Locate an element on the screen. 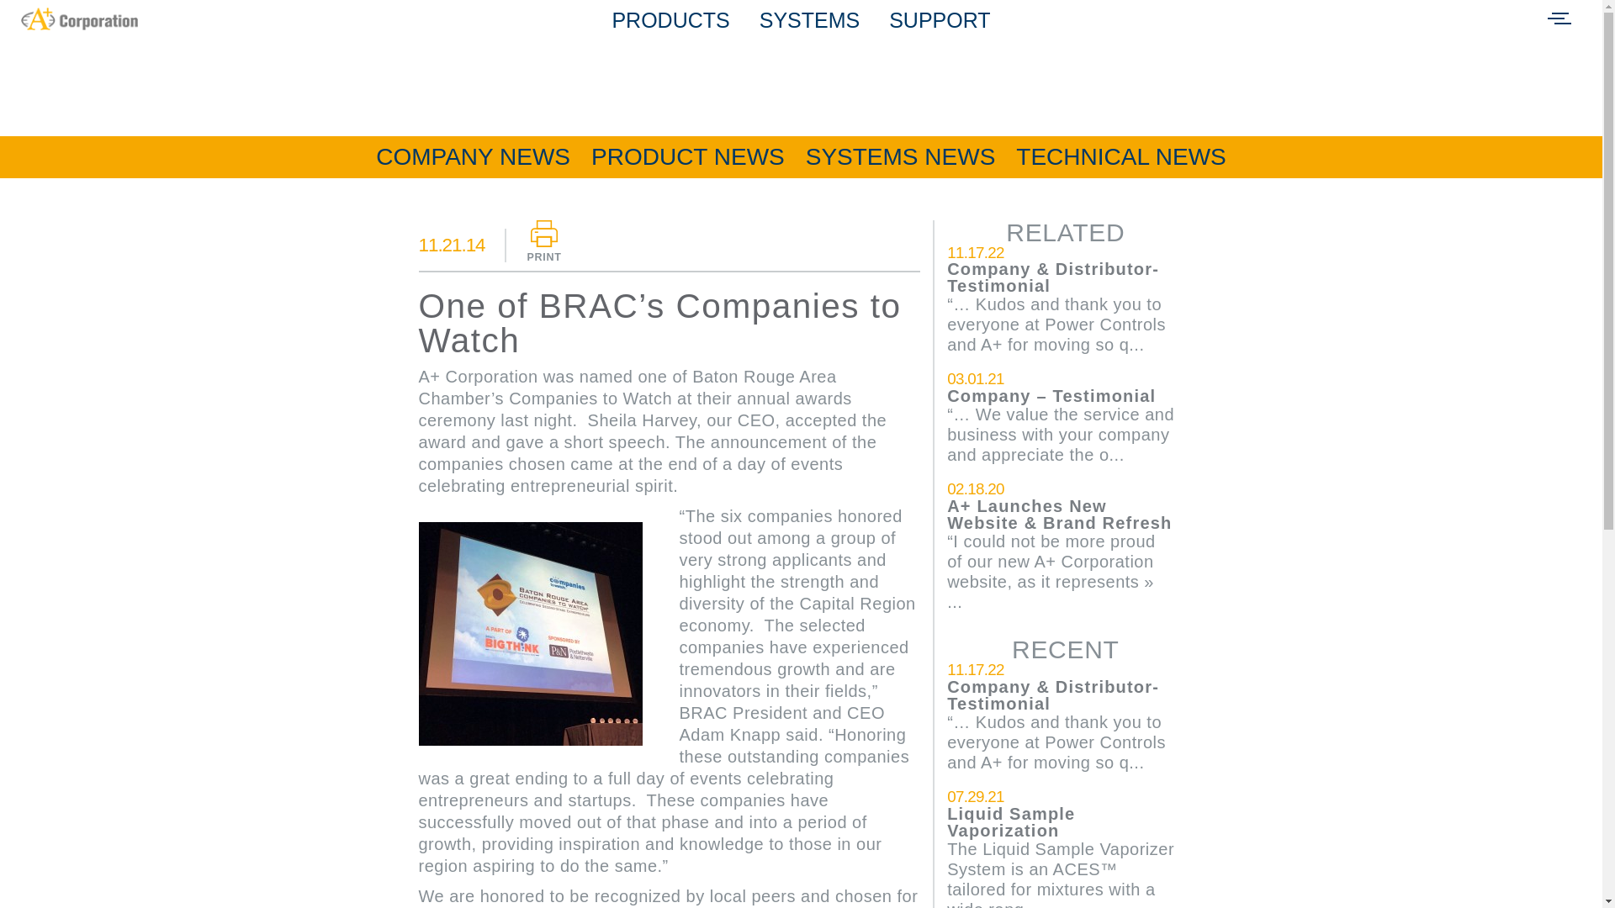  PRINT is located at coordinates (545, 242).